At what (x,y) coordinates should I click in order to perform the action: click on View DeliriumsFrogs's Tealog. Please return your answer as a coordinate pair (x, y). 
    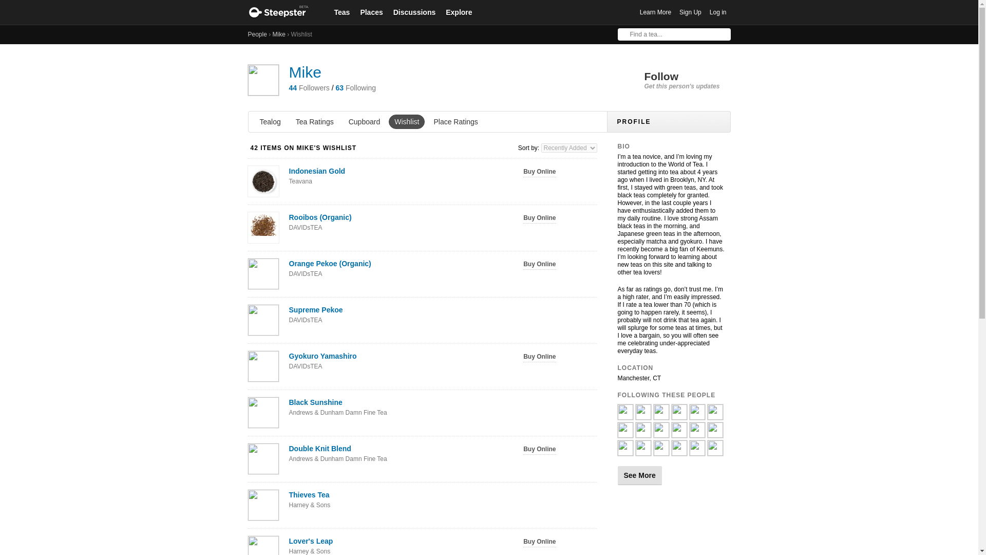
    Looking at the image, I should click on (660, 451).